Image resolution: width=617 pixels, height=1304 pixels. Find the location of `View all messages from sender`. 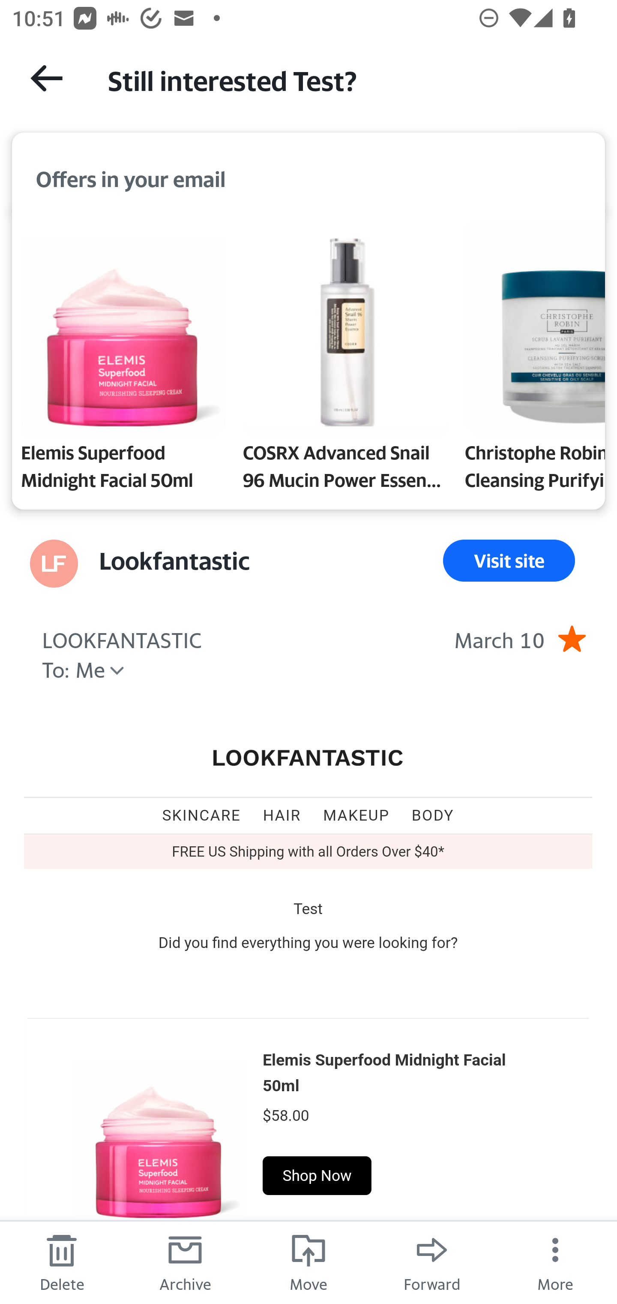

View all messages from sender is located at coordinates (54, 564).